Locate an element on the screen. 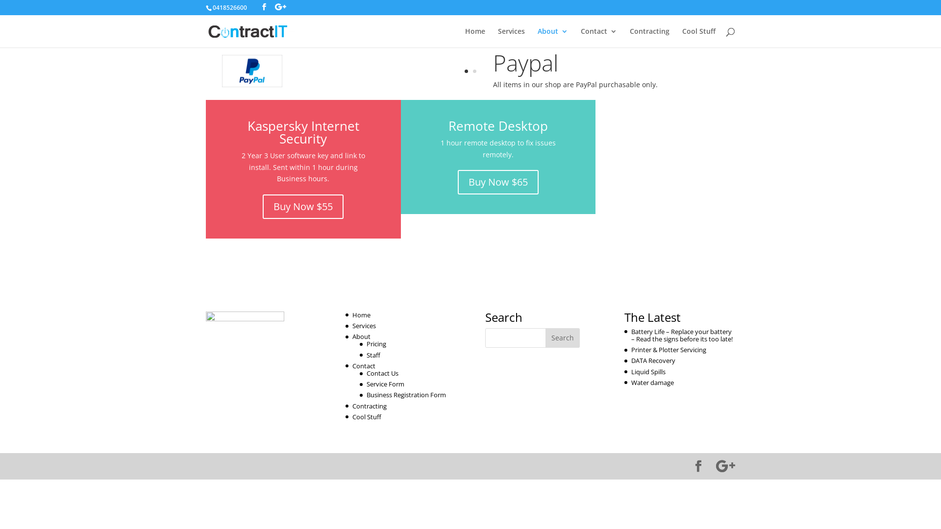 The width and height of the screenshot is (941, 529). About is located at coordinates (553, 38).